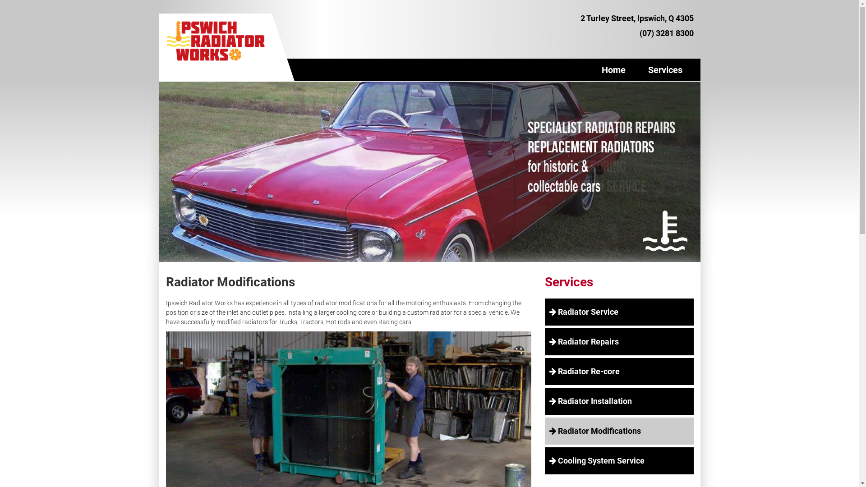 The width and height of the screenshot is (866, 487). What do you see at coordinates (637, 18) in the screenshot?
I see `2 Turley Street, Ipswich, Q 4305` at bounding box center [637, 18].